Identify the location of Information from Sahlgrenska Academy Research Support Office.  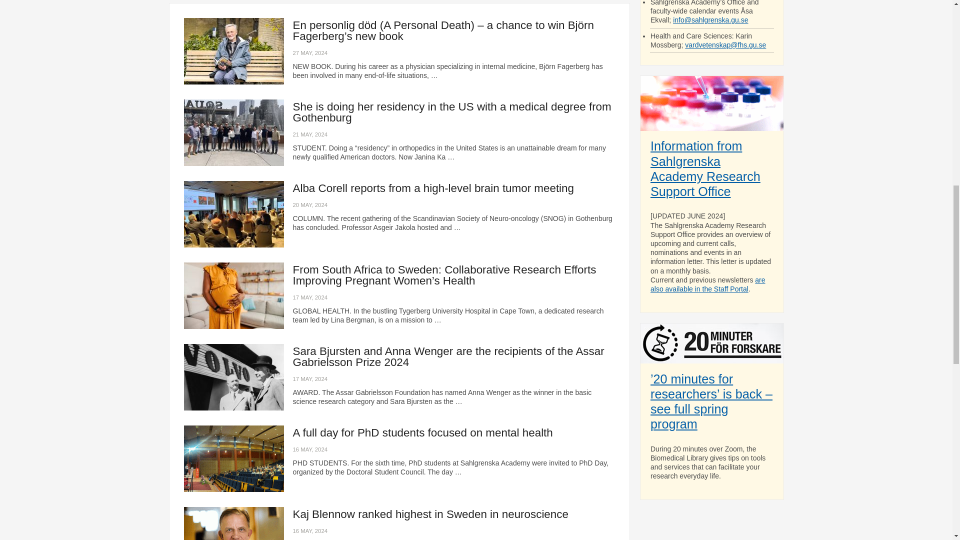
(705, 168).